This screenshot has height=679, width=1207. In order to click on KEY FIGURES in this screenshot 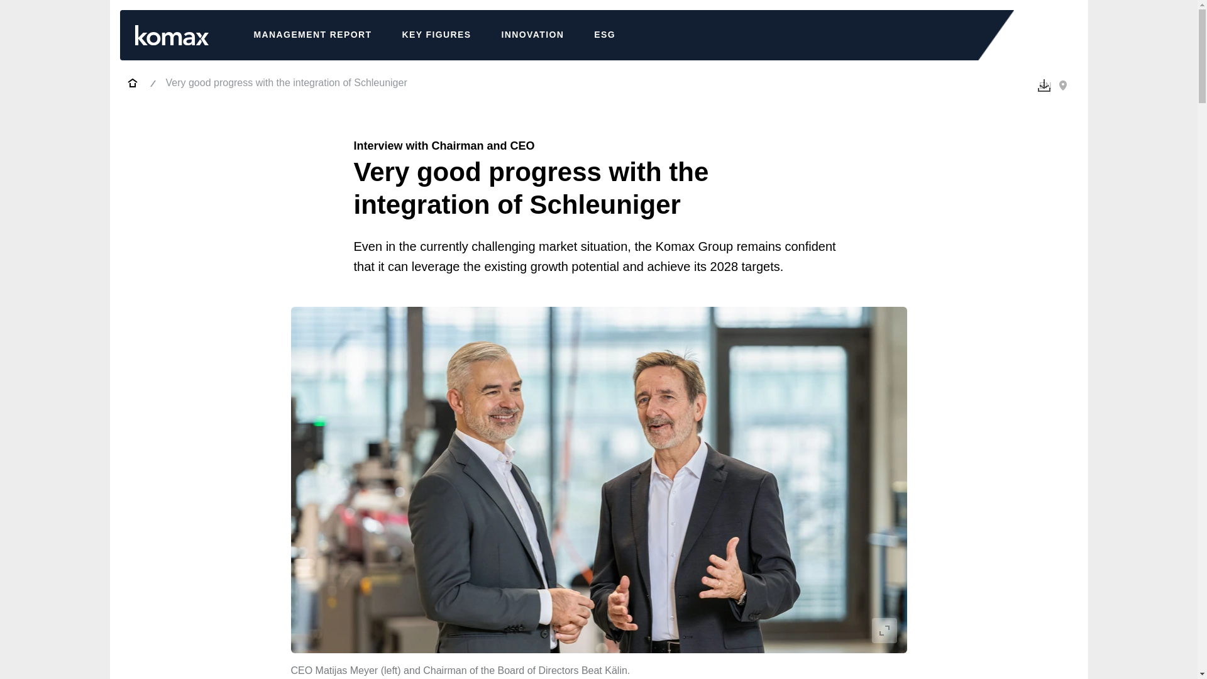, I will do `click(436, 35)`.